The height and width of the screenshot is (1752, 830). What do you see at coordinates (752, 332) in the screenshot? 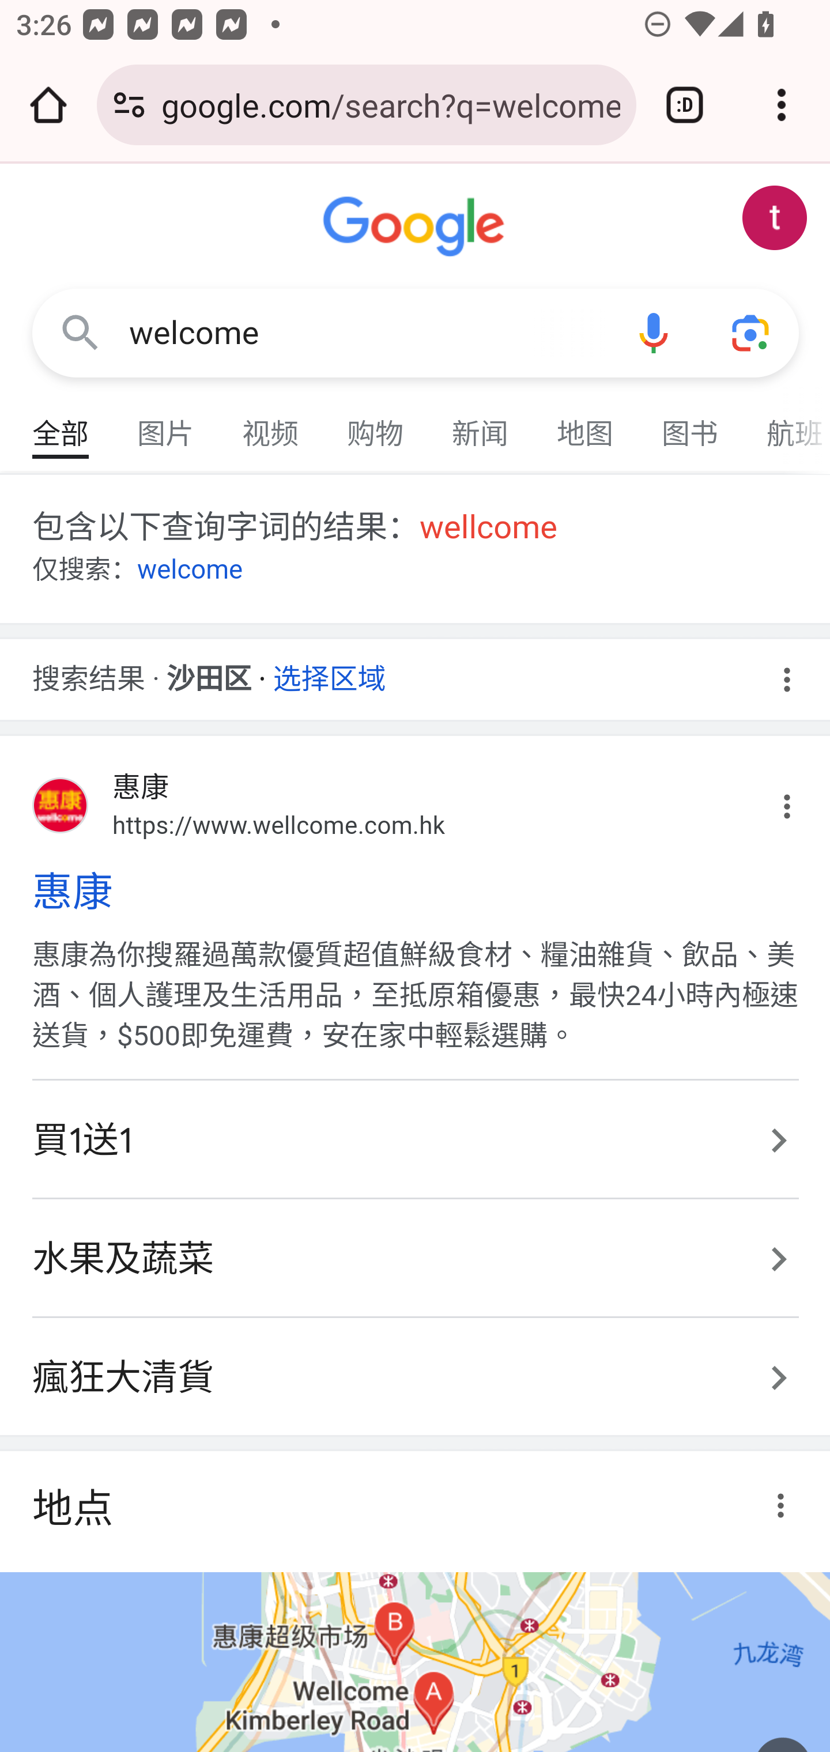
I see `使用拍照功能或照片进行搜索` at bounding box center [752, 332].